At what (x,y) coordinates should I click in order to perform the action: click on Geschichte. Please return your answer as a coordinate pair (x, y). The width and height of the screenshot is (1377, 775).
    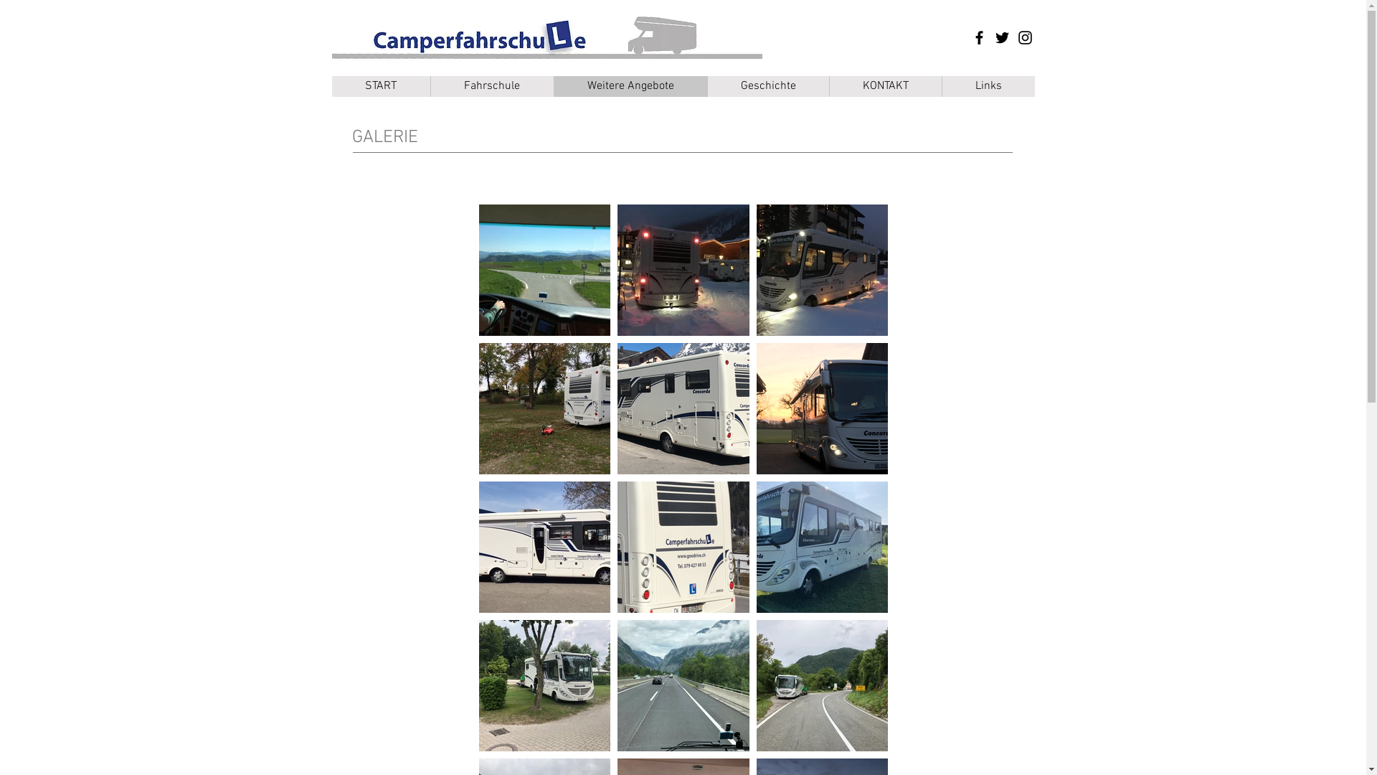
    Looking at the image, I should click on (768, 86).